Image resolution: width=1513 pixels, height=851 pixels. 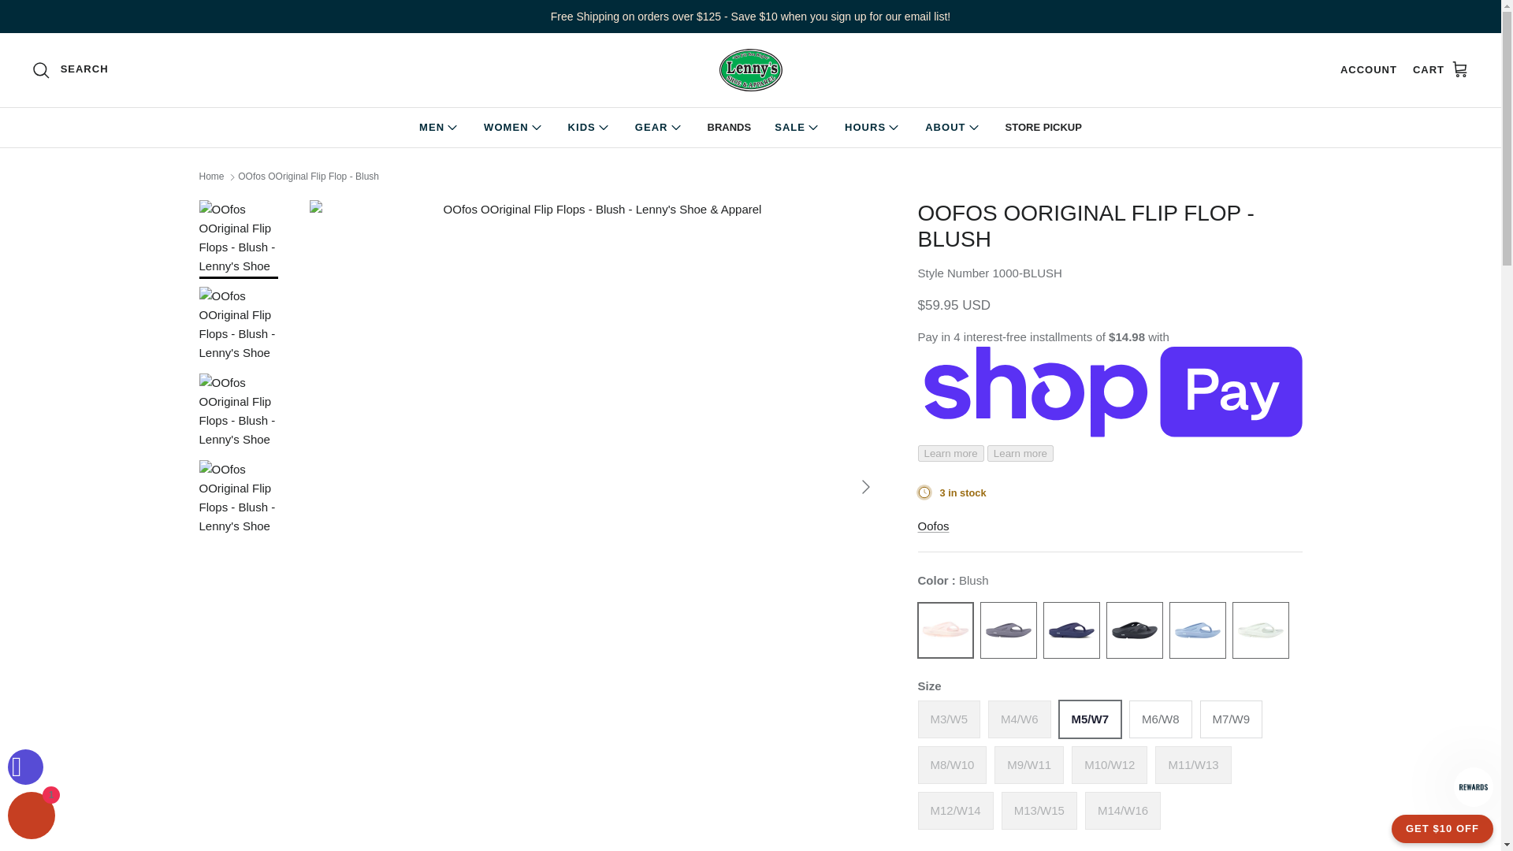 What do you see at coordinates (70, 69) in the screenshot?
I see `SEARCH` at bounding box center [70, 69].